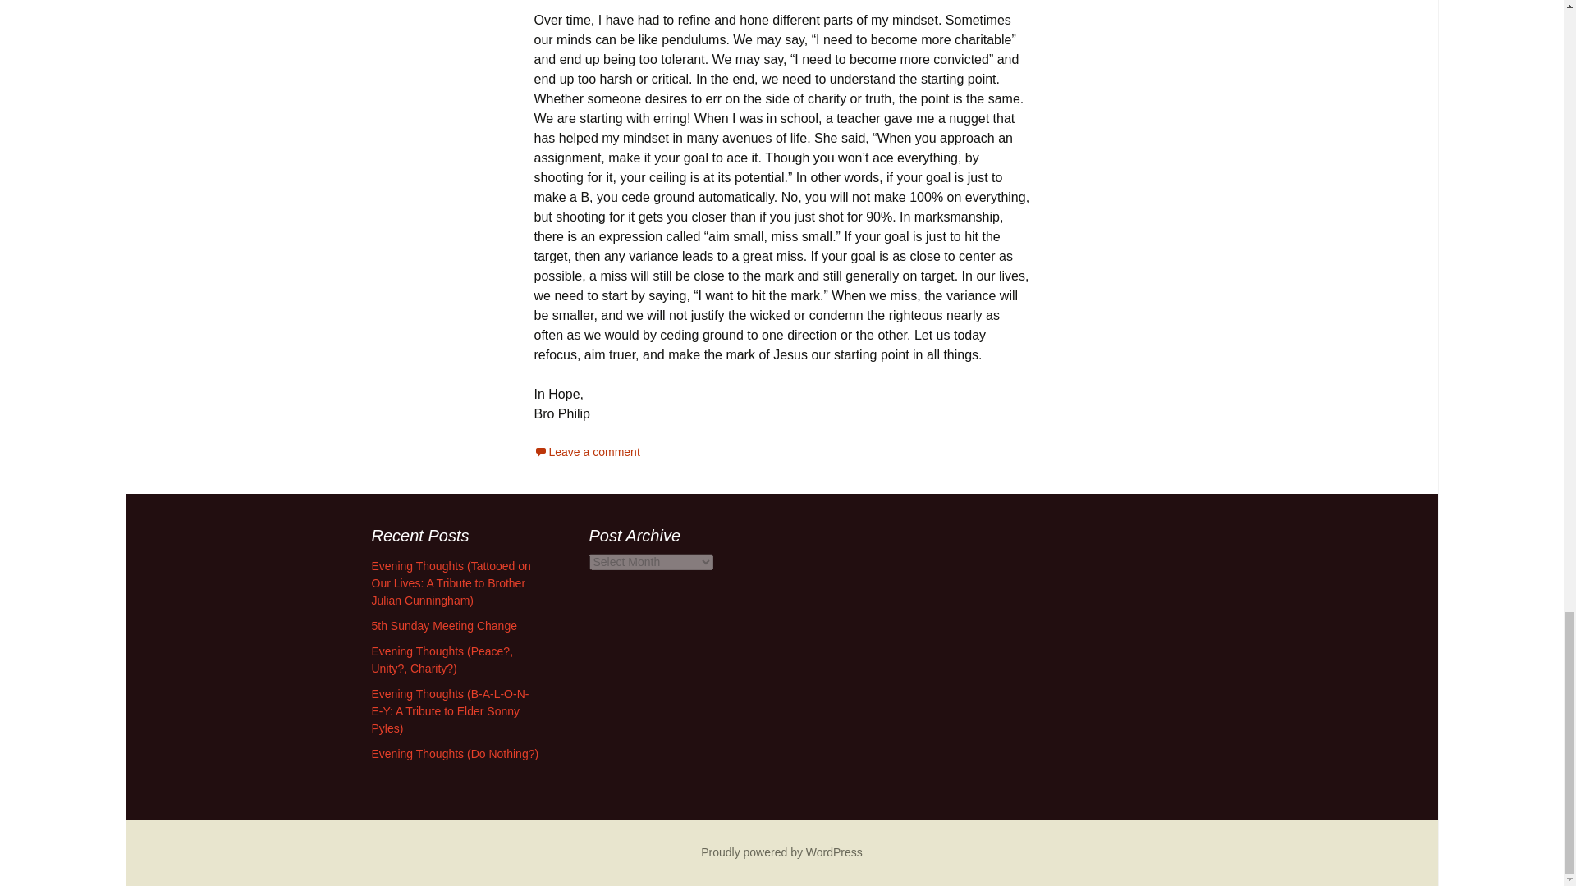  What do you see at coordinates (781, 852) in the screenshot?
I see `Proudly powered by WordPress` at bounding box center [781, 852].